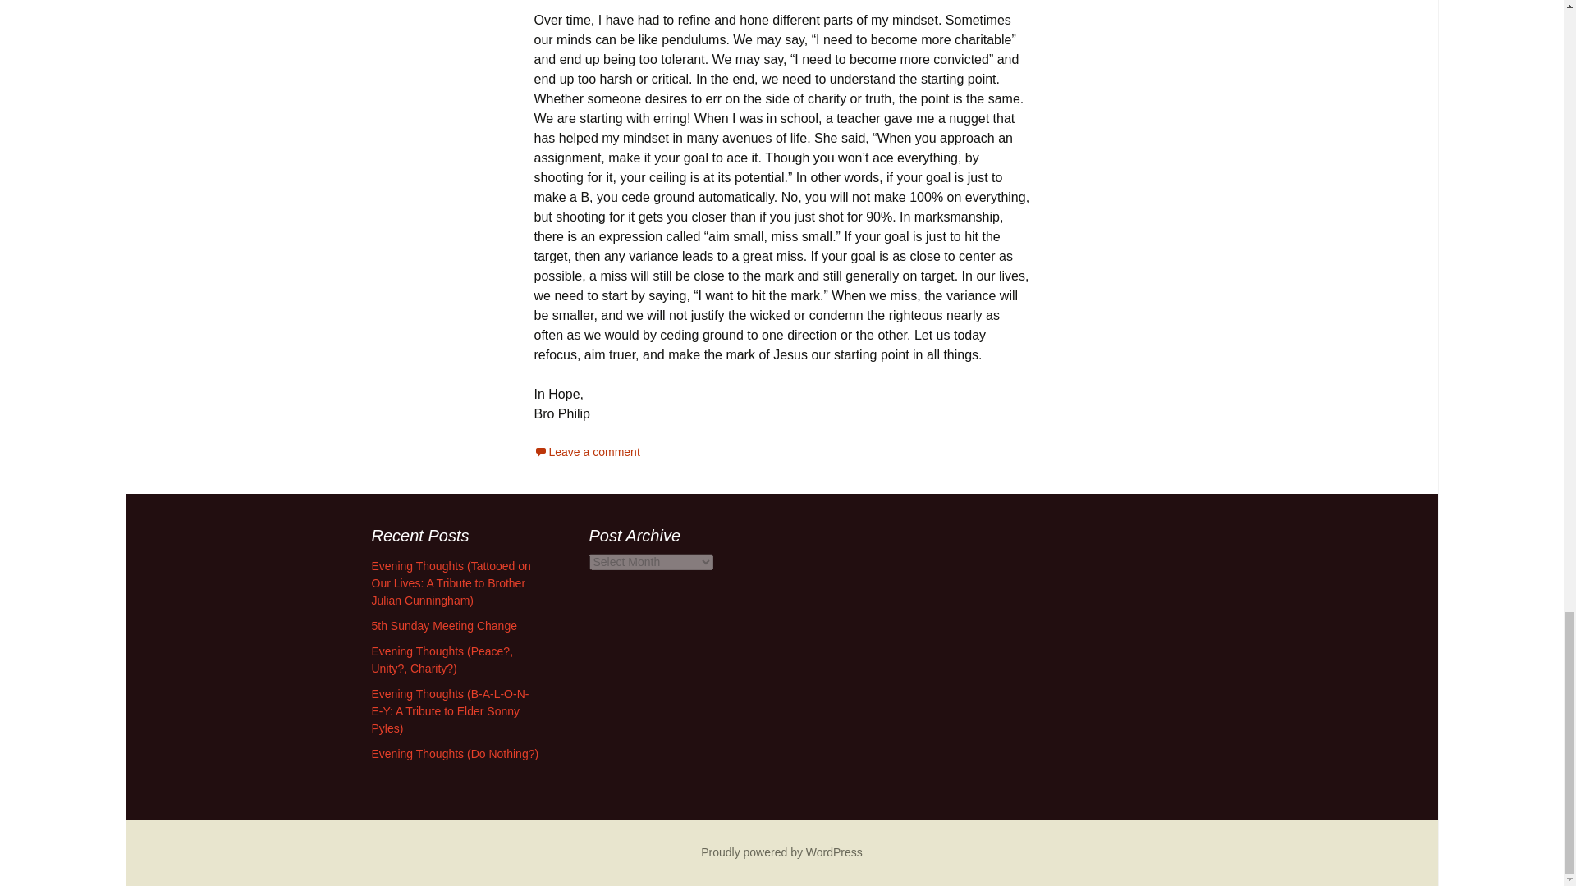  What do you see at coordinates (781, 852) in the screenshot?
I see `Proudly powered by WordPress` at bounding box center [781, 852].